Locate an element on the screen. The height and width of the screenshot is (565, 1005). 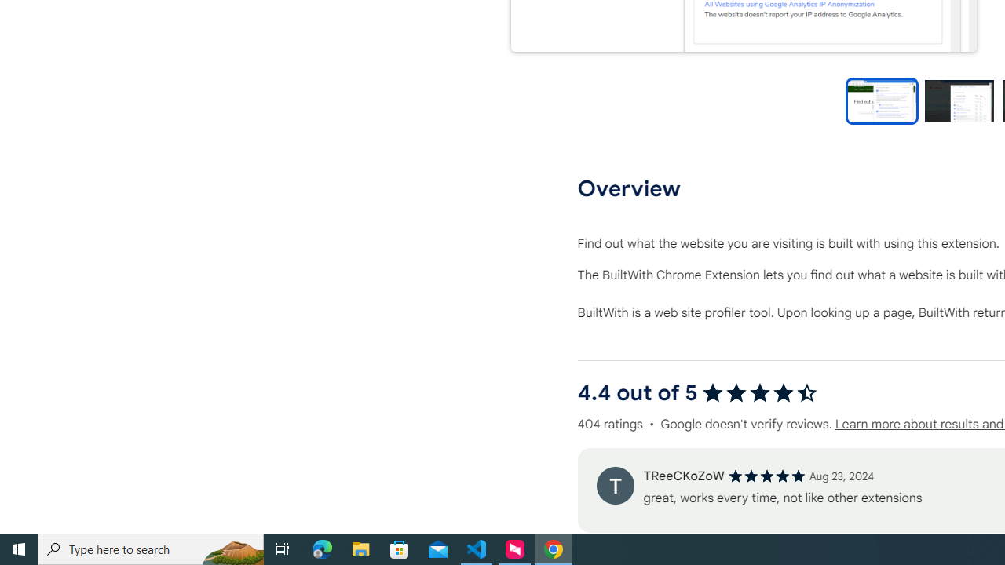
Preview slide 2 is located at coordinates (959, 100).